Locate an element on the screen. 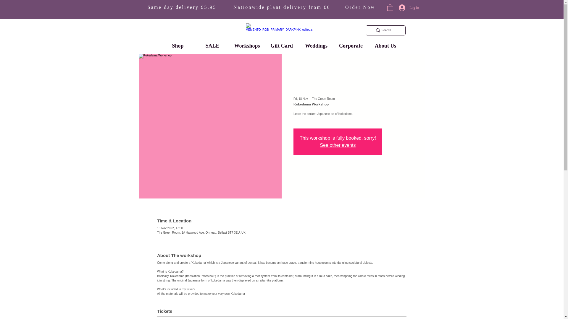 The image size is (568, 319). Weddings is located at coordinates (316, 45).